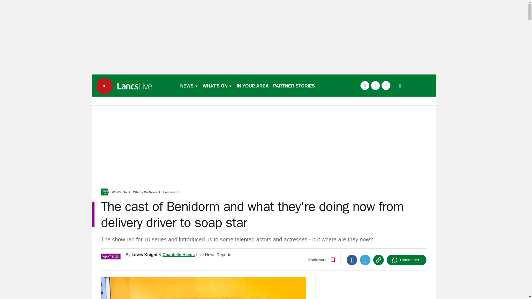 This screenshot has width=532, height=299. I want to click on accrington, so click(134, 85).